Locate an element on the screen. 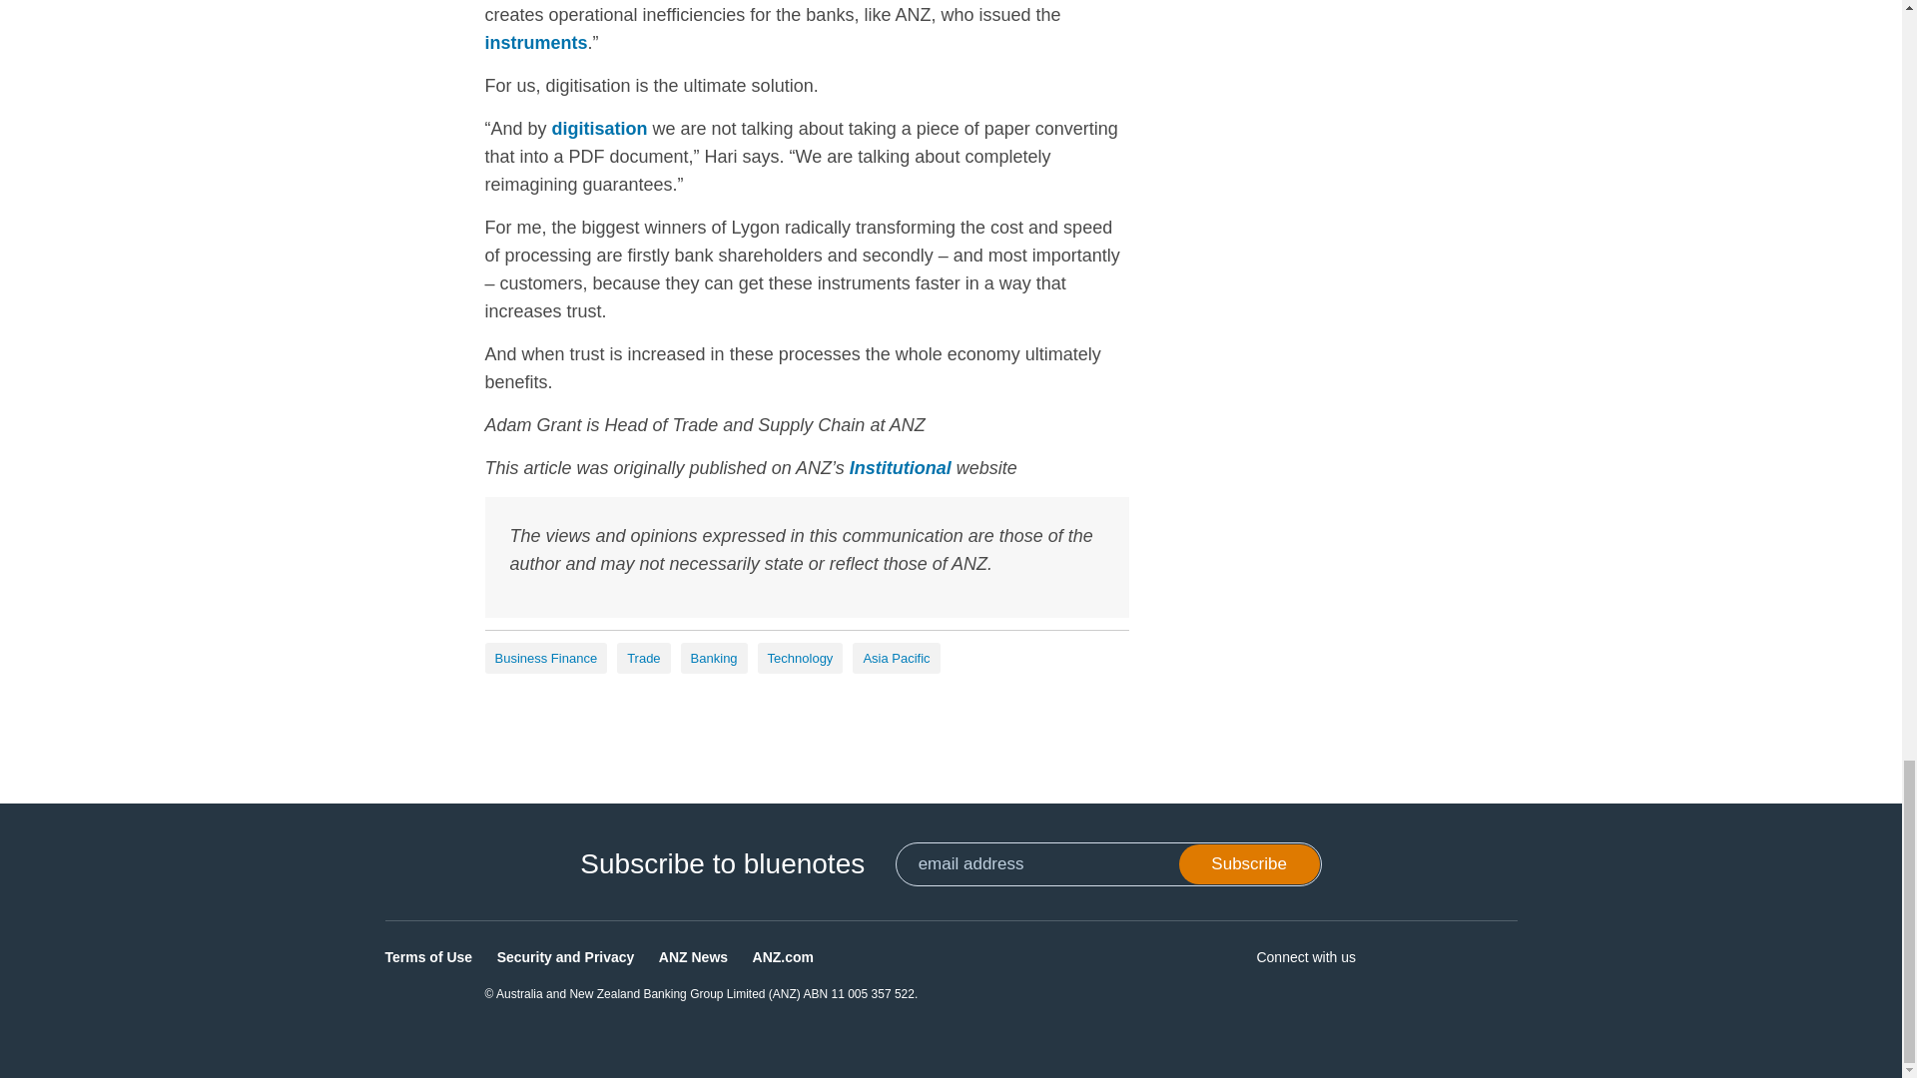 The width and height of the screenshot is (1917, 1078). Banking is located at coordinates (713, 658).